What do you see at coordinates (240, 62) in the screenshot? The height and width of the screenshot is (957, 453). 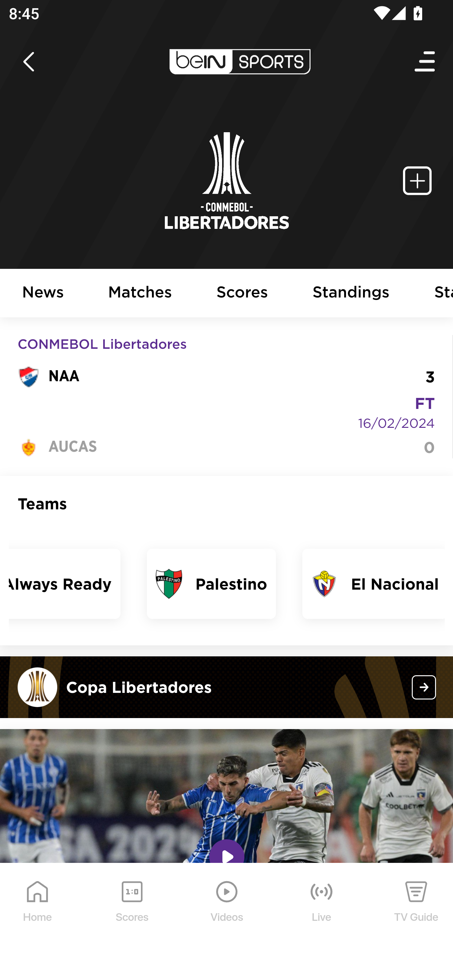 I see `en-us?platform=mobile_android bein logo white` at bounding box center [240, 62].